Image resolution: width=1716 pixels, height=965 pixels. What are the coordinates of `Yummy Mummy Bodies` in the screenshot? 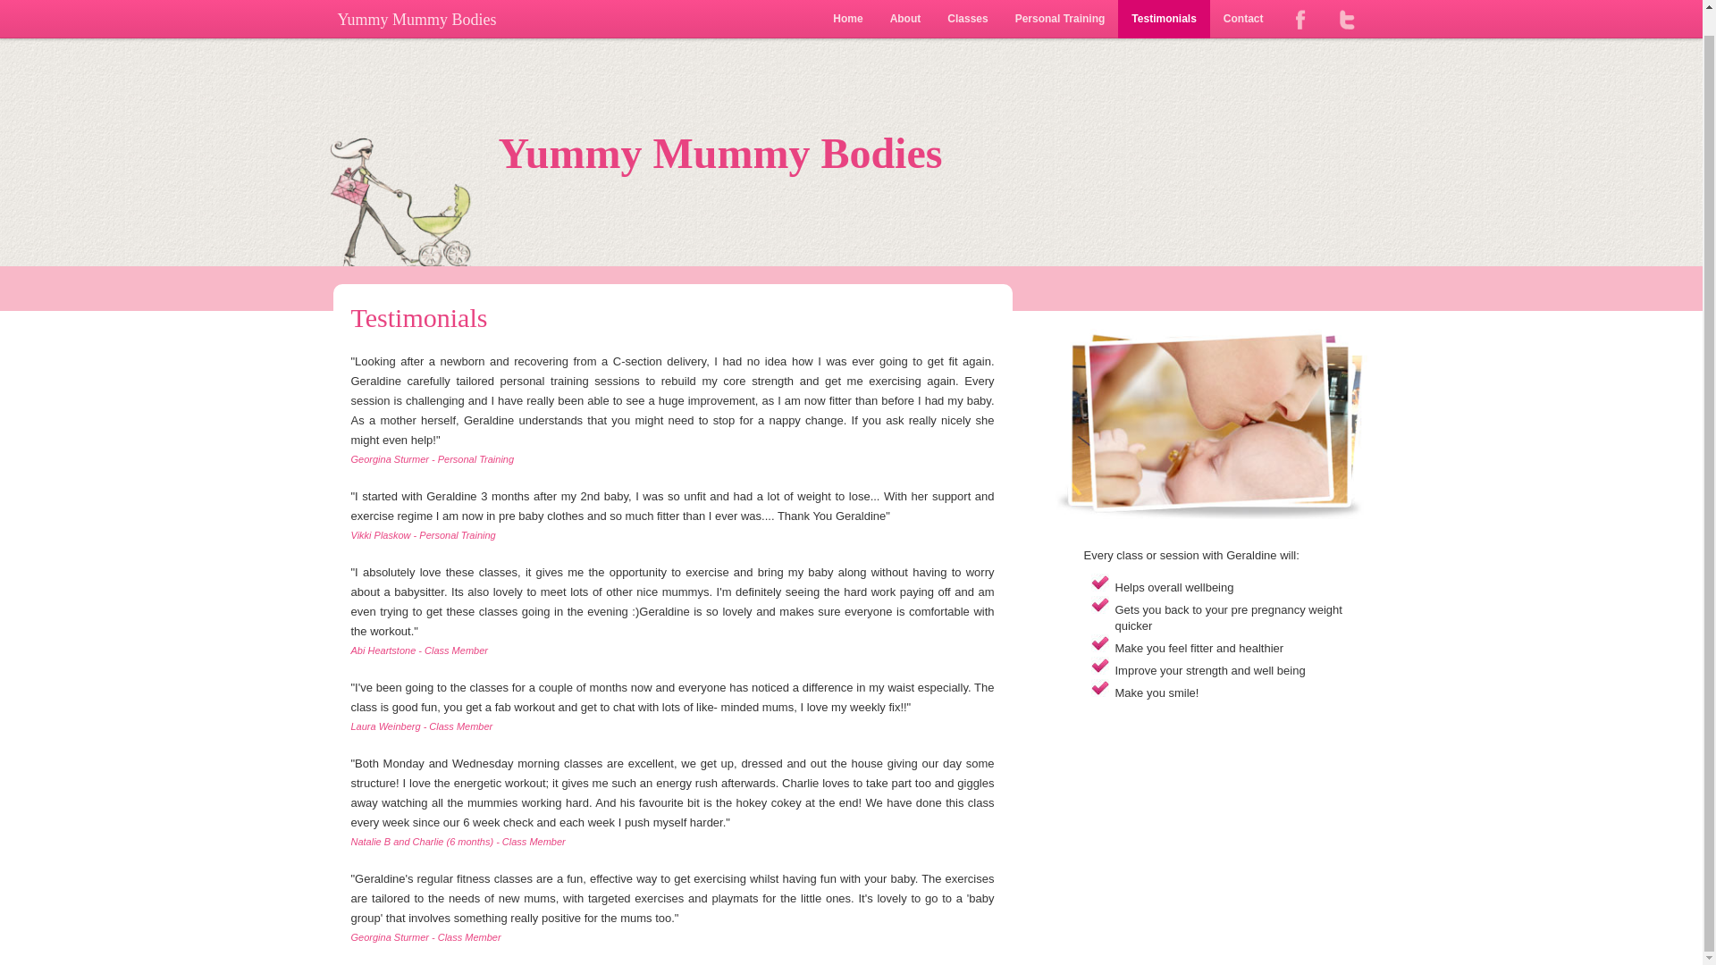 It's located at (417, 7).